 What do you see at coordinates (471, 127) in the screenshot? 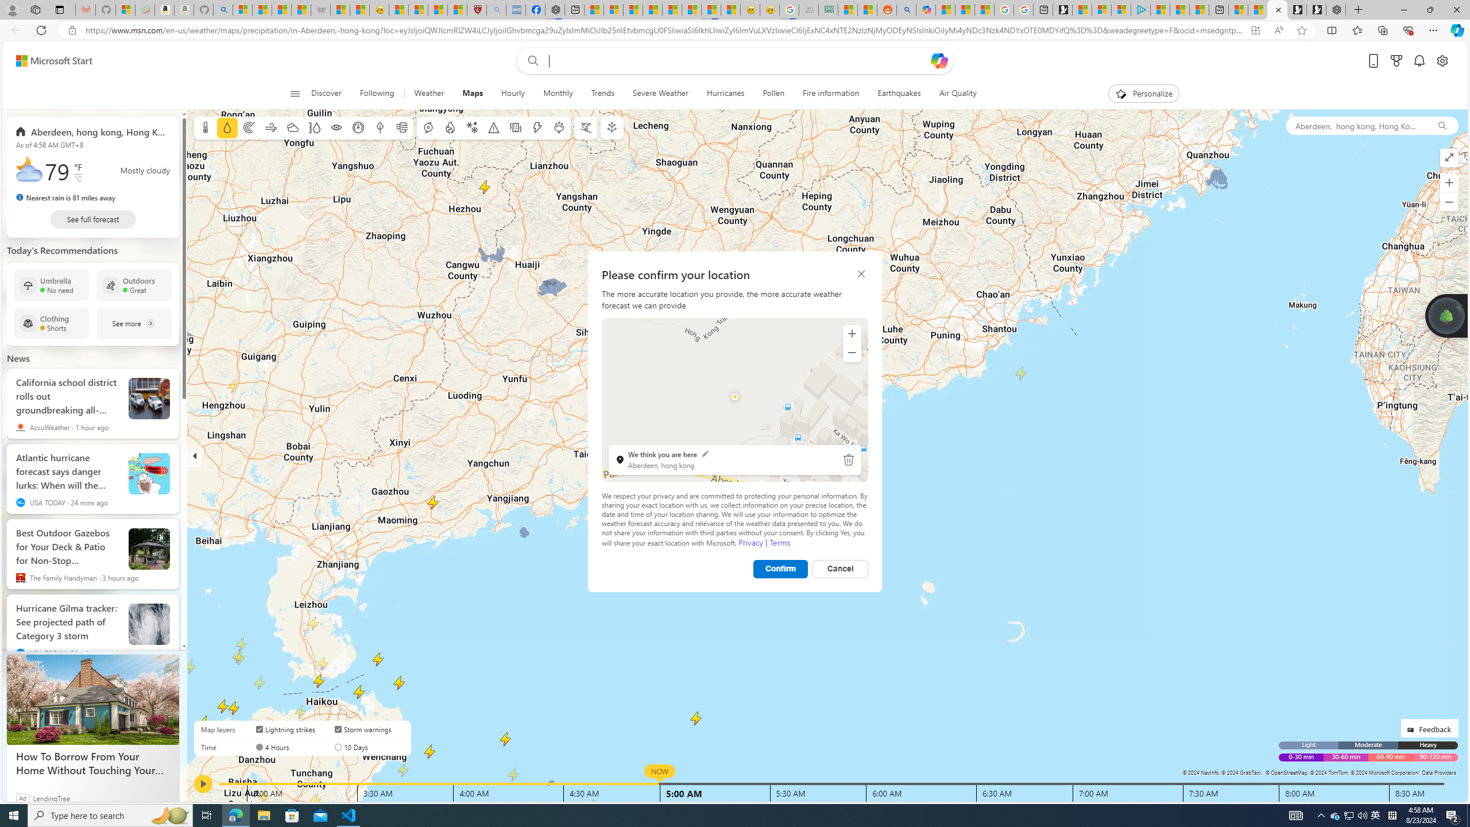
I see `Winter weather` at bounding box center [471, 127].